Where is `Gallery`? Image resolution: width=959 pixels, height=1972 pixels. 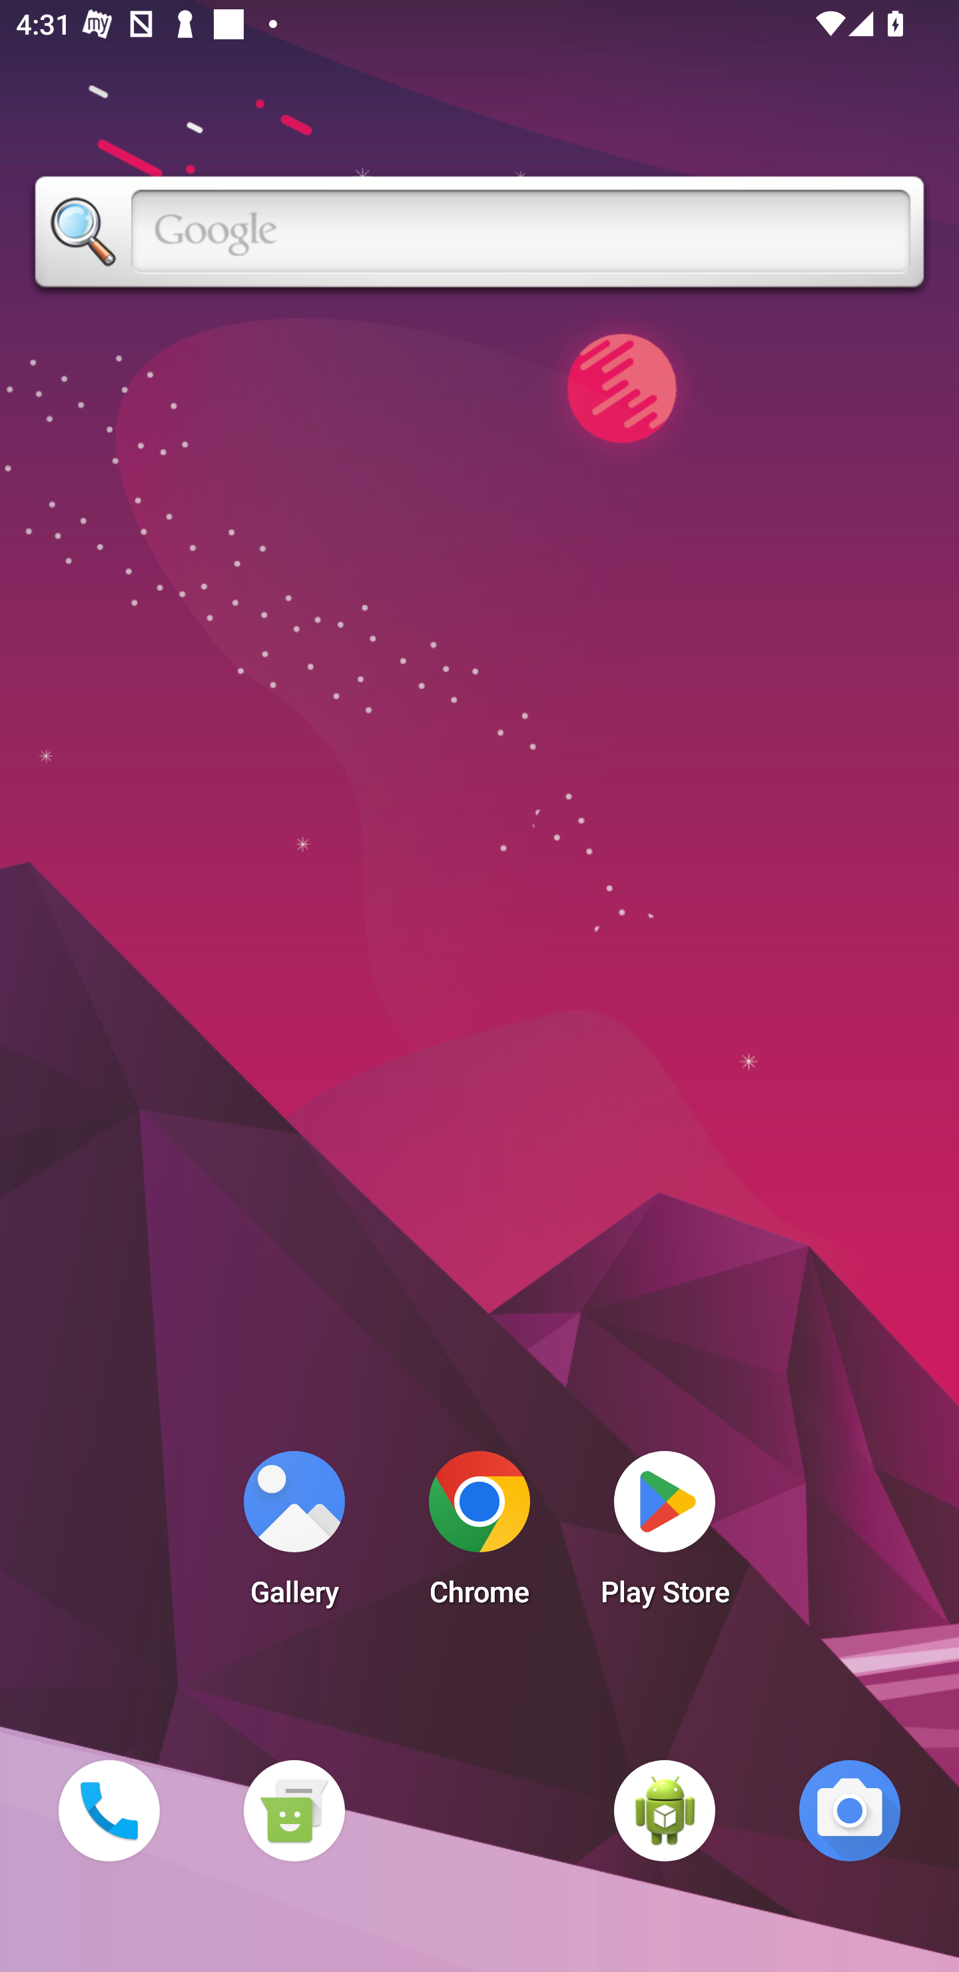
Gallery is located at coordinates (294, 1535).